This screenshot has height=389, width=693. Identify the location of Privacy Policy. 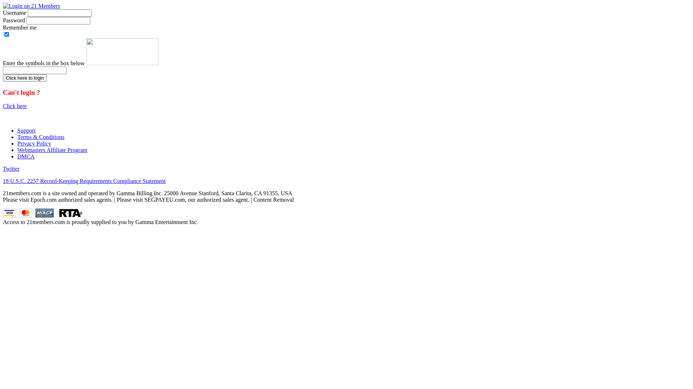
(34, 143).